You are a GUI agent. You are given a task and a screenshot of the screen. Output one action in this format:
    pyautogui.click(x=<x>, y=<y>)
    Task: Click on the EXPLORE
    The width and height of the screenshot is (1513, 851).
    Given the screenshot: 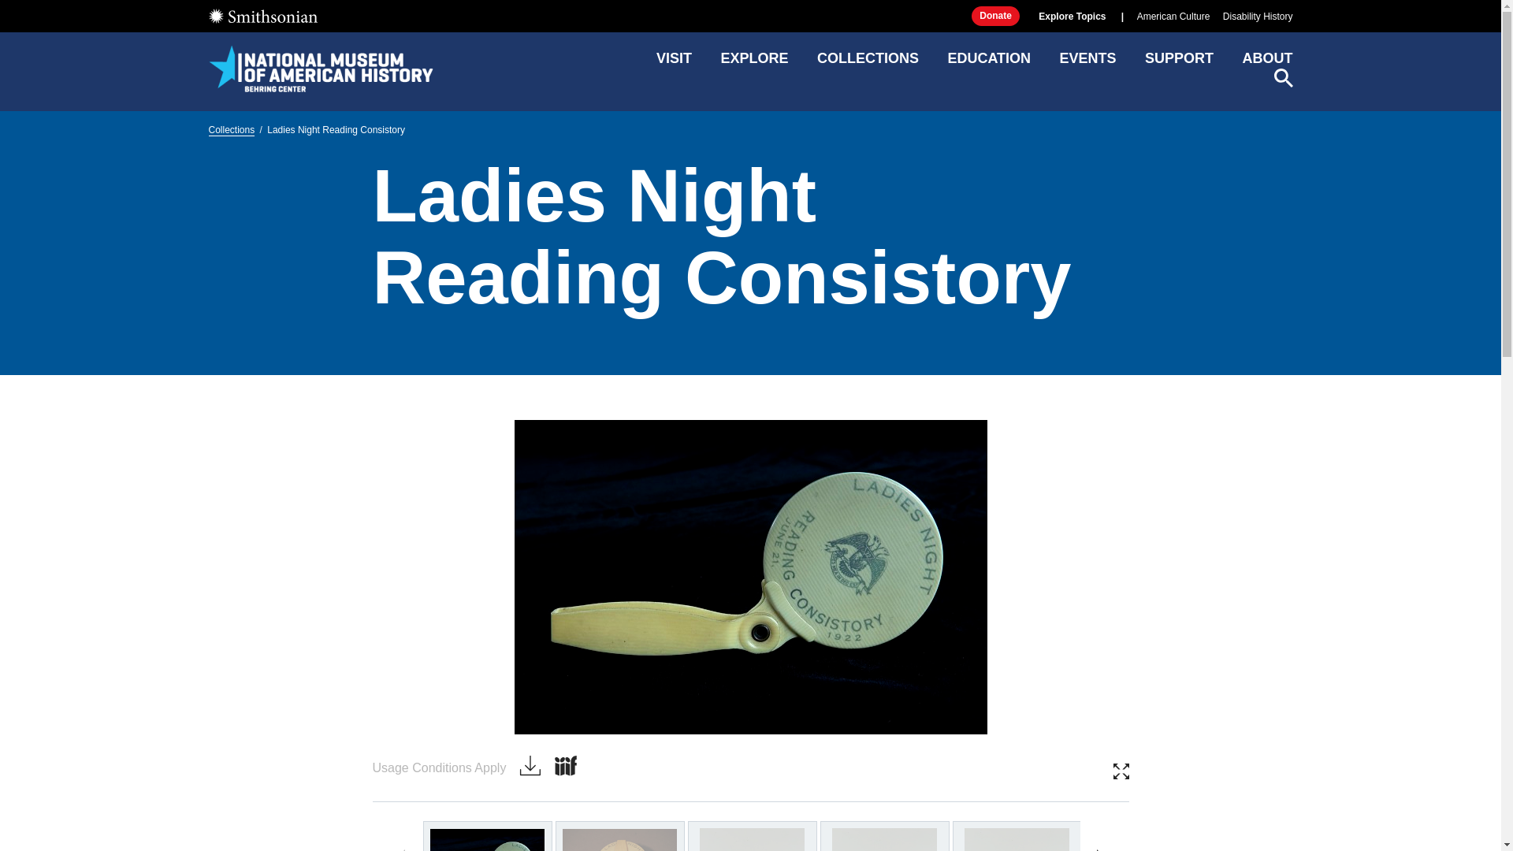 What is the action you would take?
    pyautogui.click(x=753, y=63)
    